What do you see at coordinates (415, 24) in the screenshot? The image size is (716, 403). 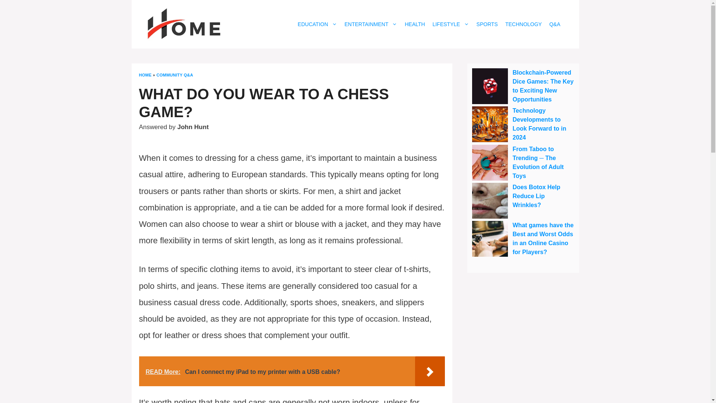 I see `HEALTH` at bounding box center [415, 24].